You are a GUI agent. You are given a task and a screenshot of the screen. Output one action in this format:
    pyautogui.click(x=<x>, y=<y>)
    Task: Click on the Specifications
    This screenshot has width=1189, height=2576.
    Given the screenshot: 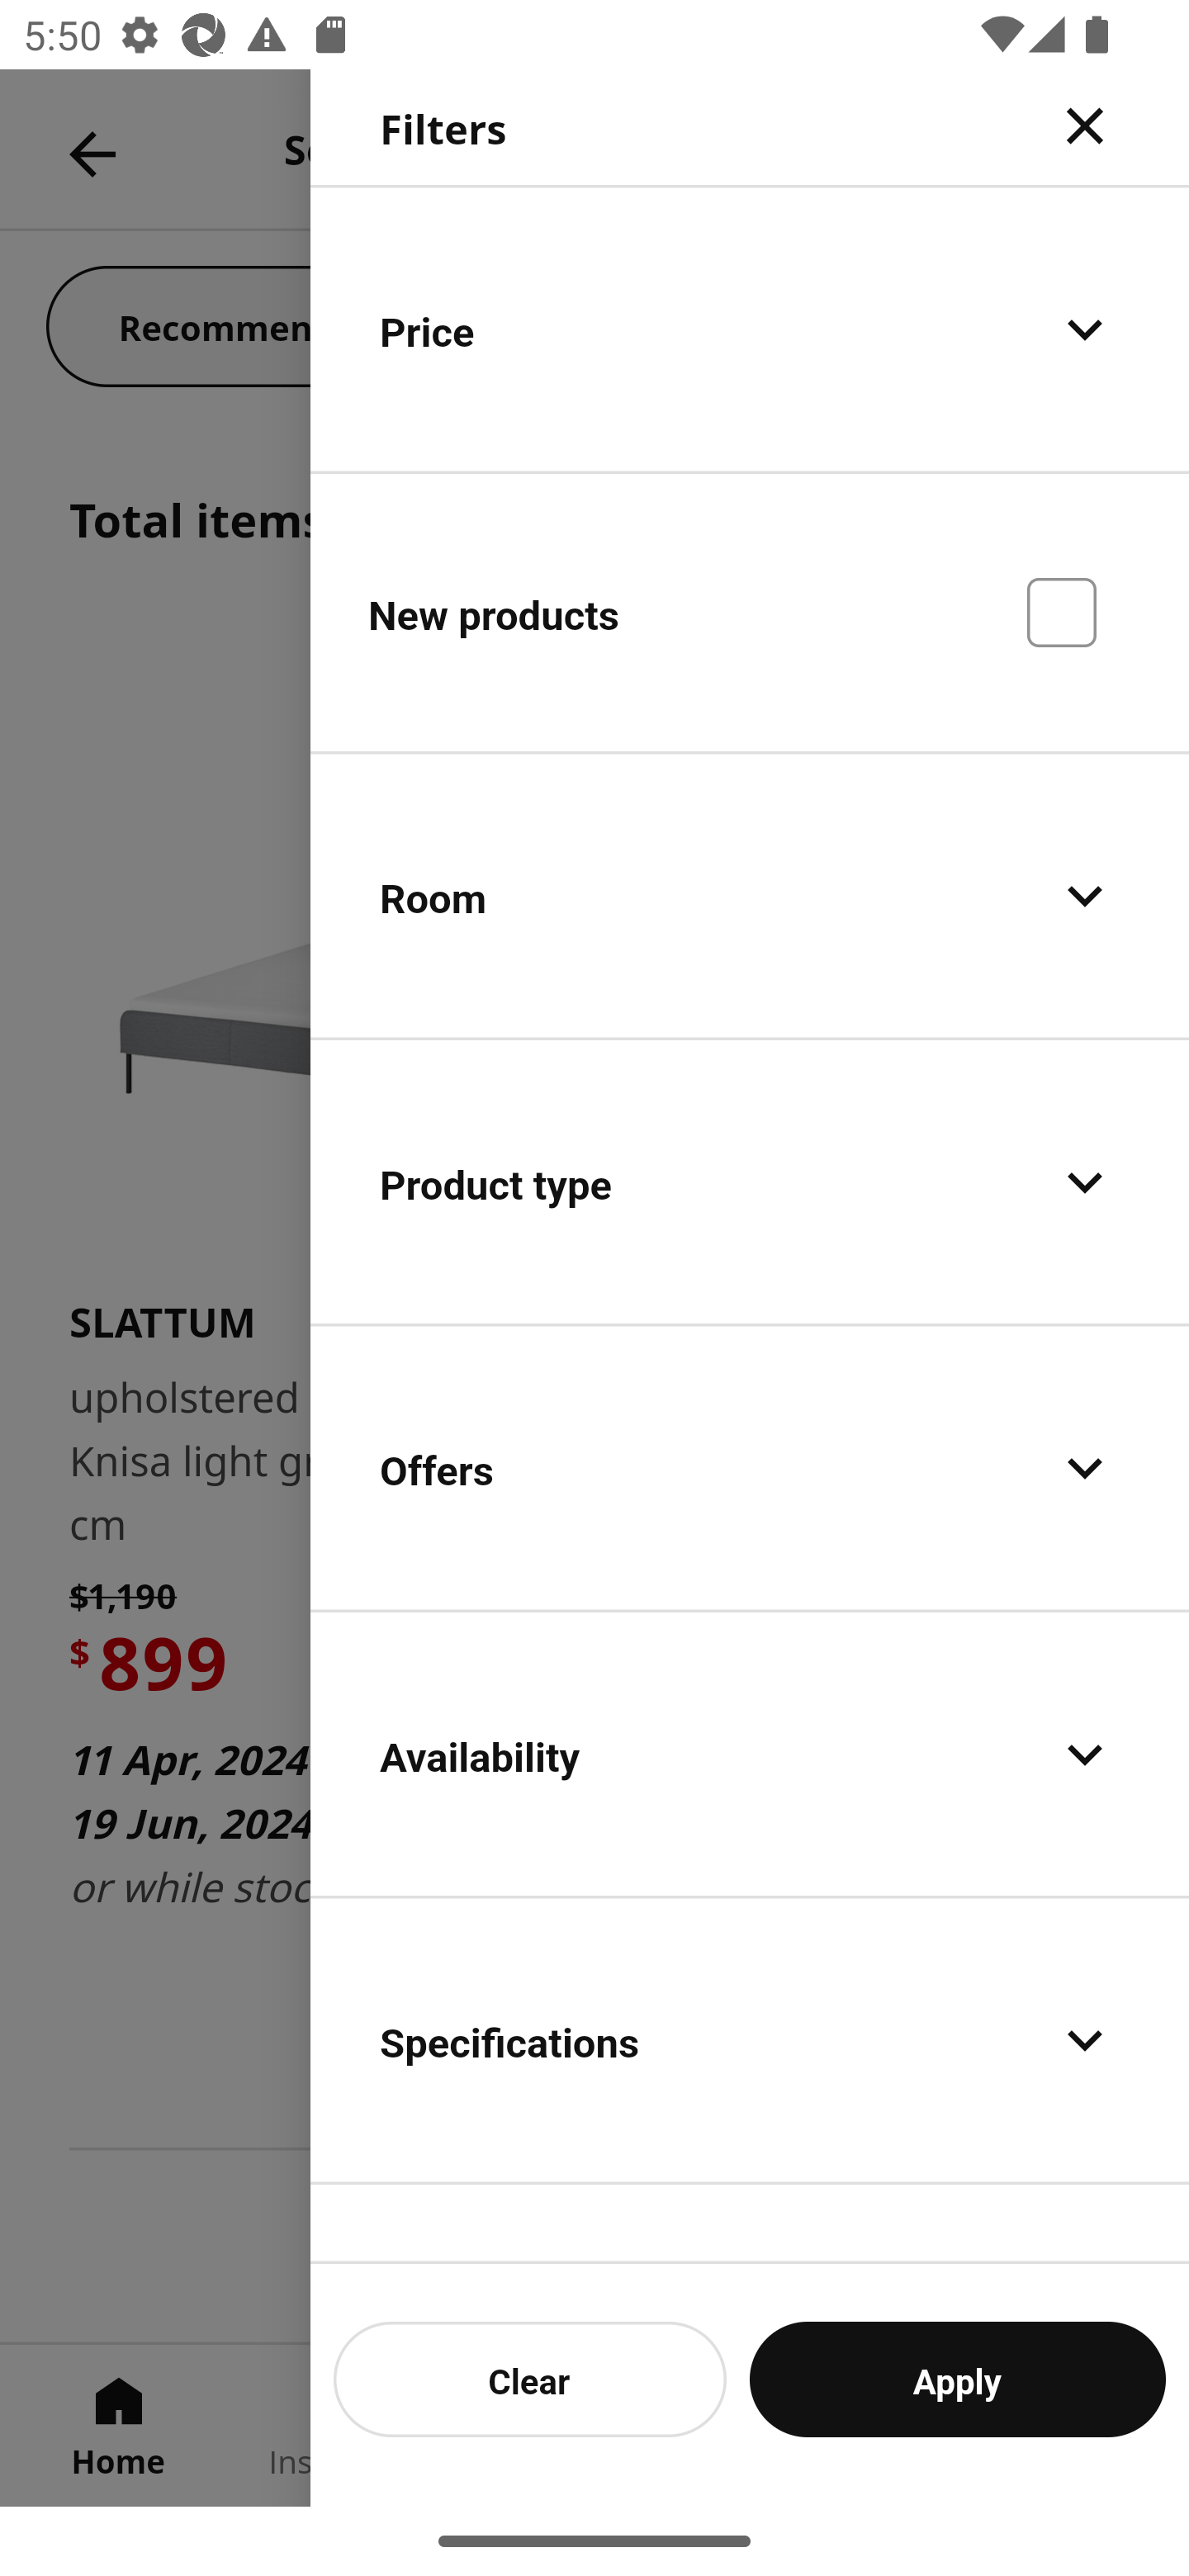 What is the action you would take?
    pyautogui.click(x=750, y=2039)
    